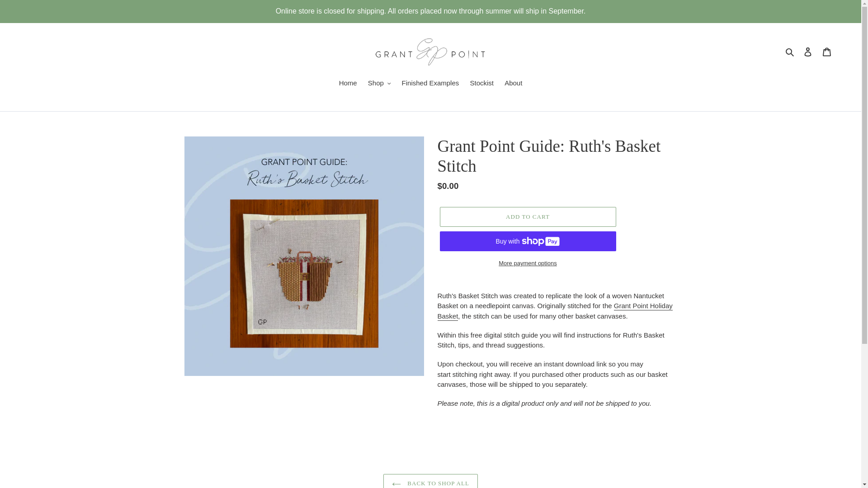 Image resolution: width=868 pixels, height=488 pixels. Describe the element at coordinates (827, 52) in the screenshot. I see `Cart` at that location.